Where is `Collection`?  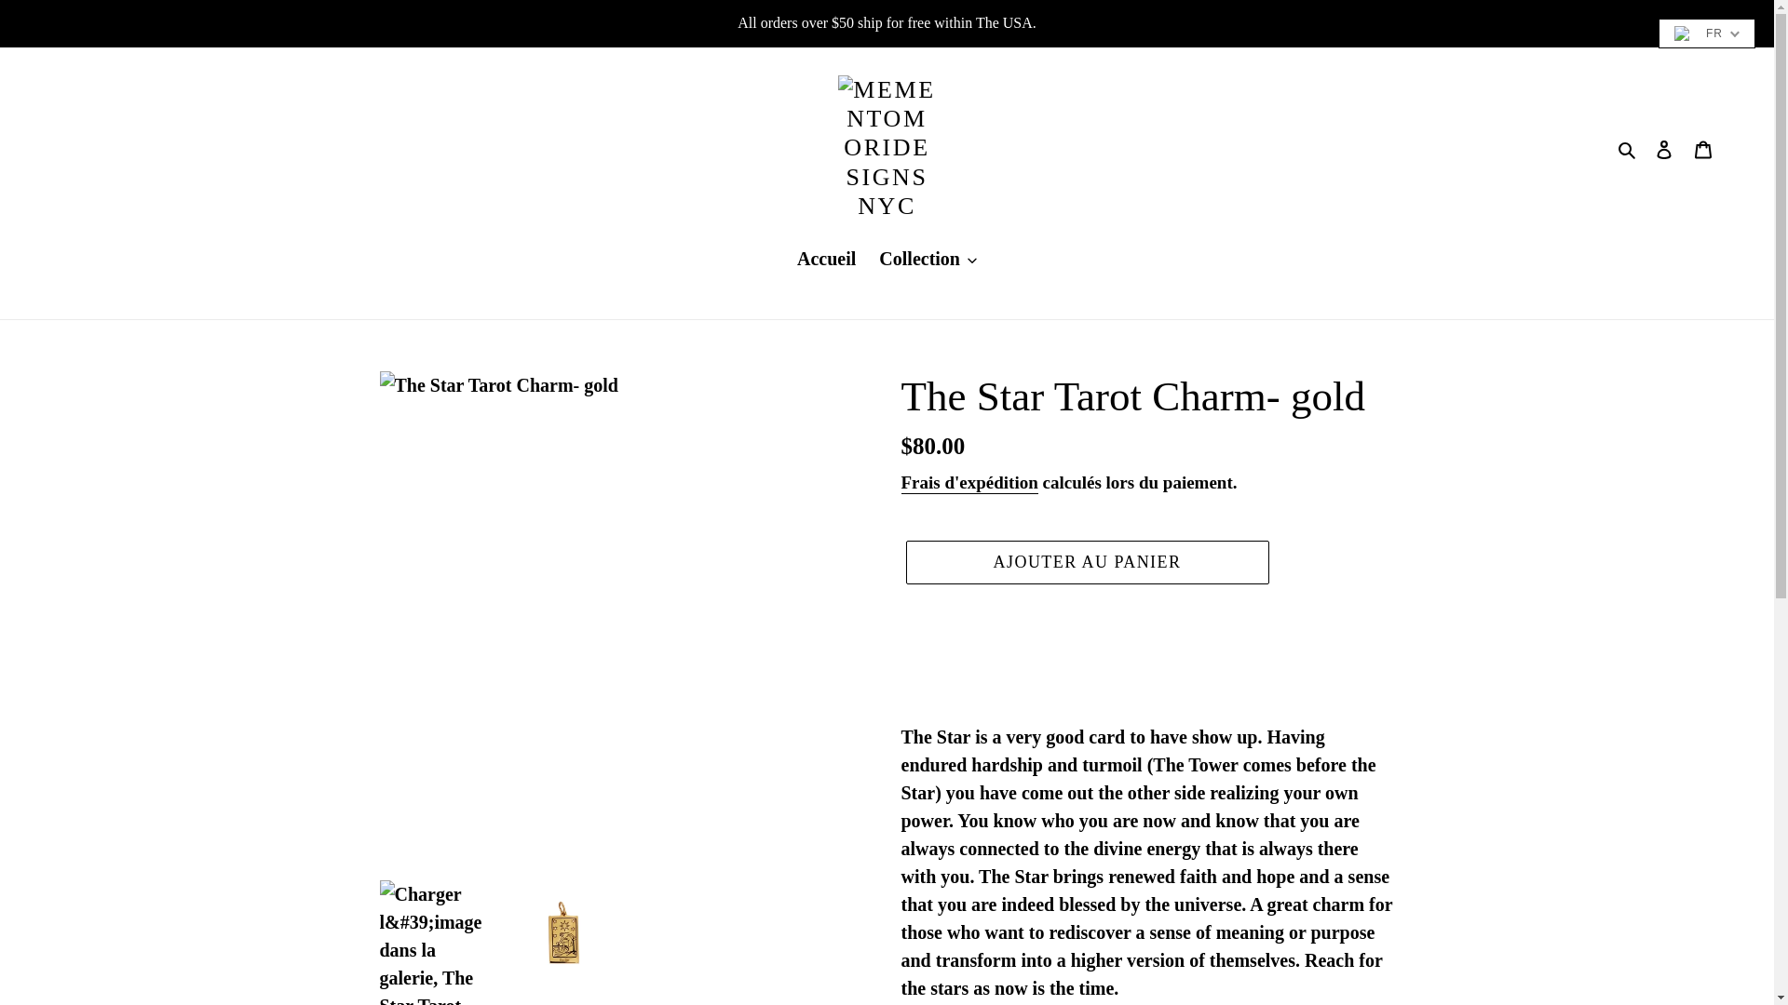
Collection is located at coordinates (928, 260).